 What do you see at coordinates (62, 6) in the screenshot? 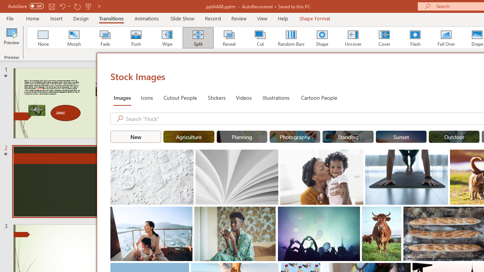
I see `Undo` at bounding box center [62, 6].